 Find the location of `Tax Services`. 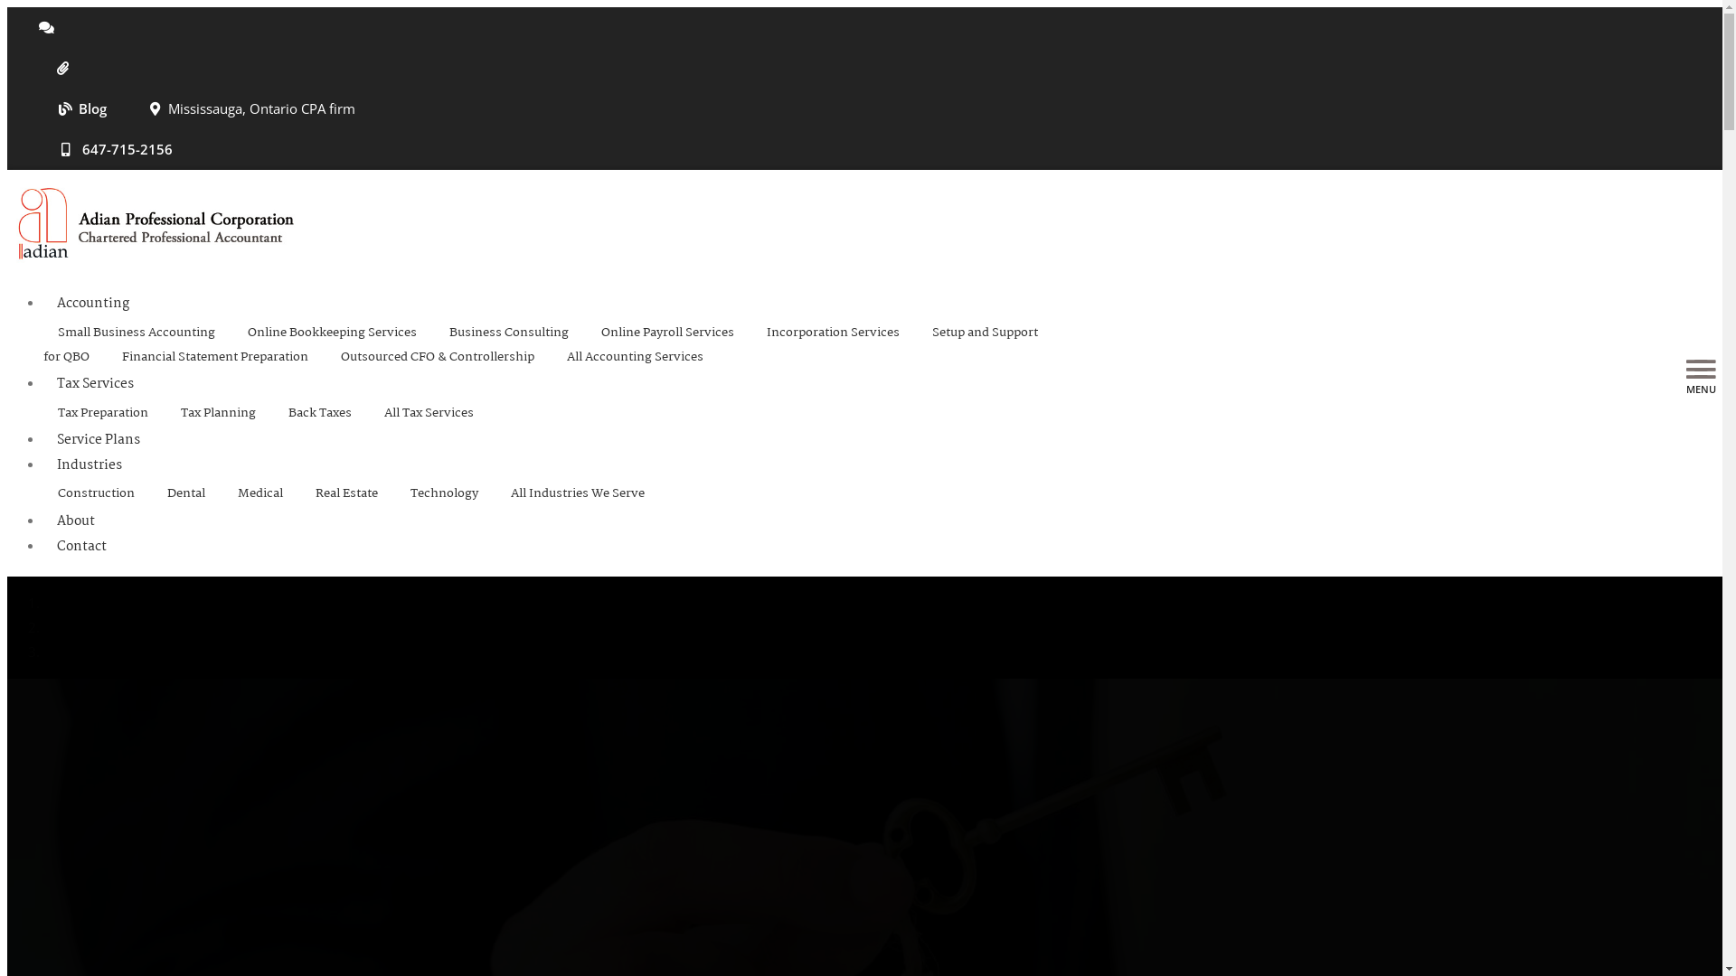

Tax Services is located at coordinates (96, 383).